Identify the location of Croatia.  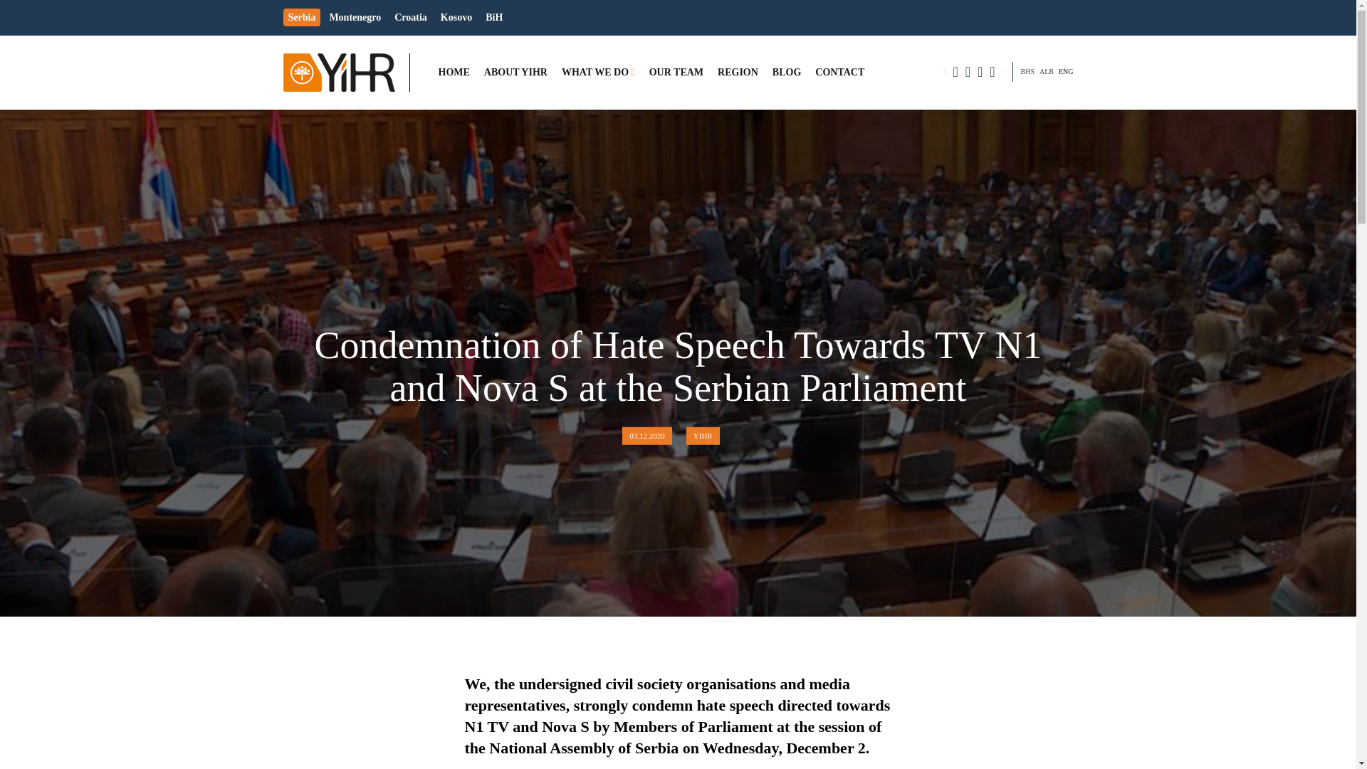
(410, 17).